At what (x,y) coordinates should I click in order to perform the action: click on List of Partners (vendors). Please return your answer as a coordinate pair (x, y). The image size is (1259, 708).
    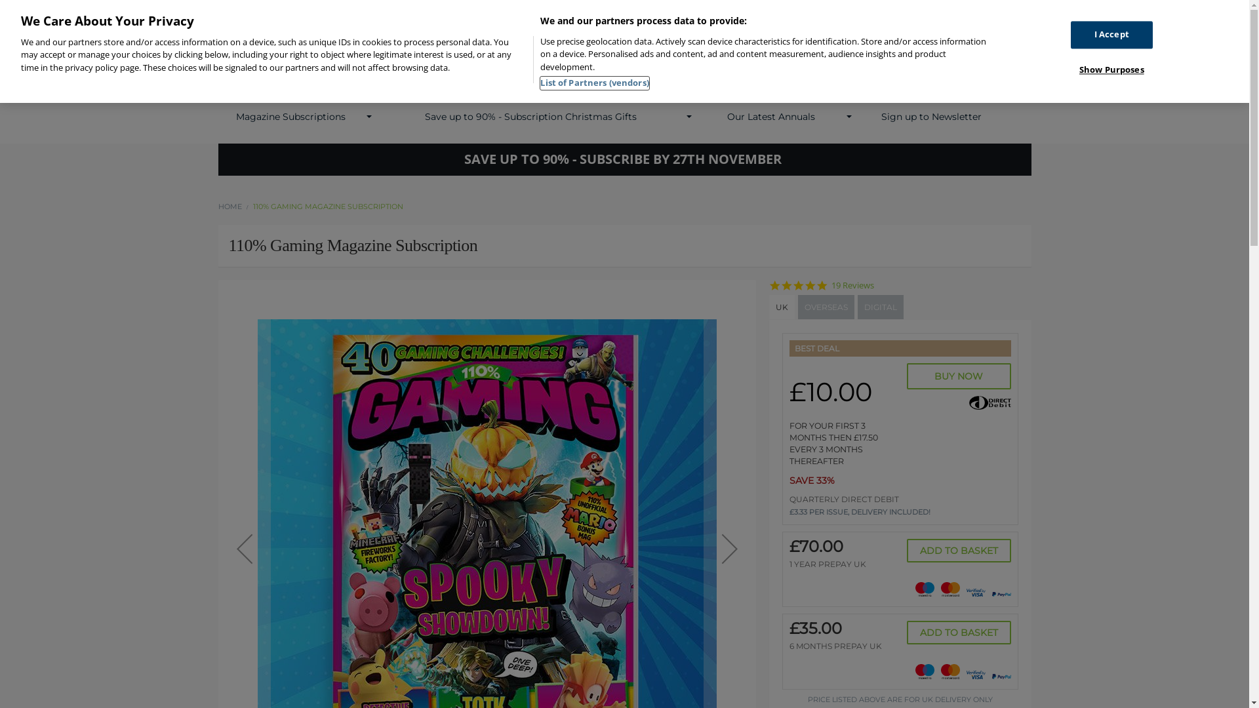
    Looking at the image, I should click on (594, 83).